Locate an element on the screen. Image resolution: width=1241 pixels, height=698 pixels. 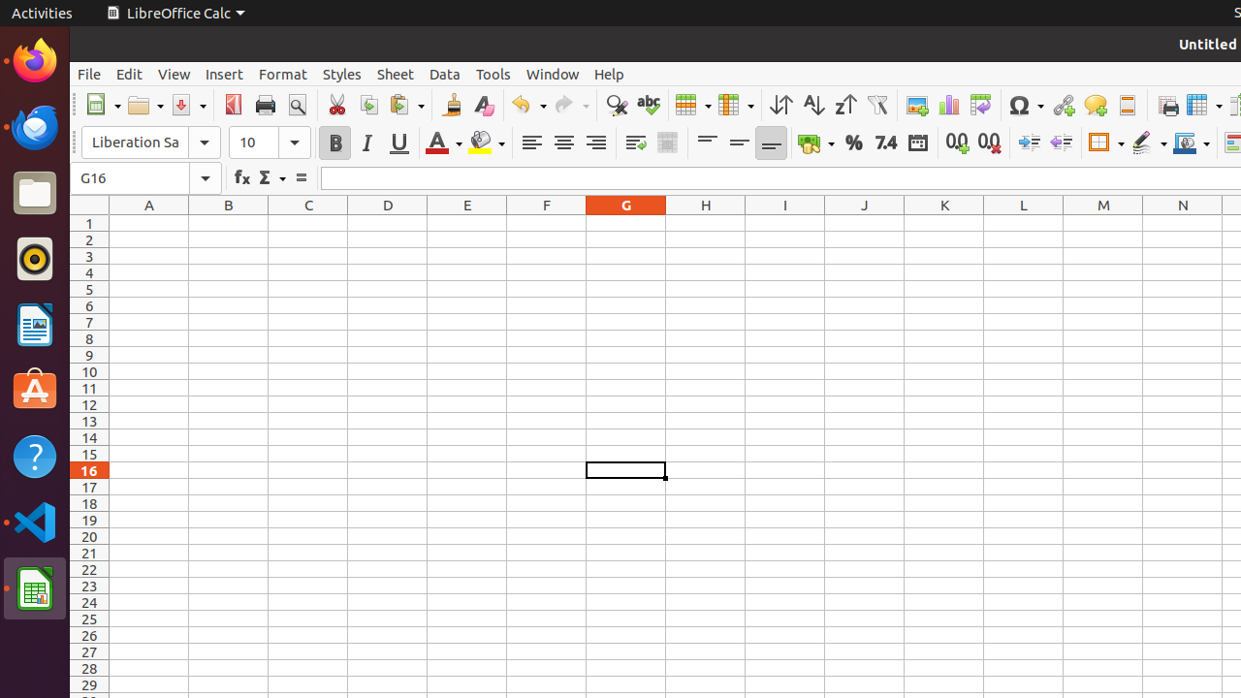
Cut is located at coordinates (337, 105).